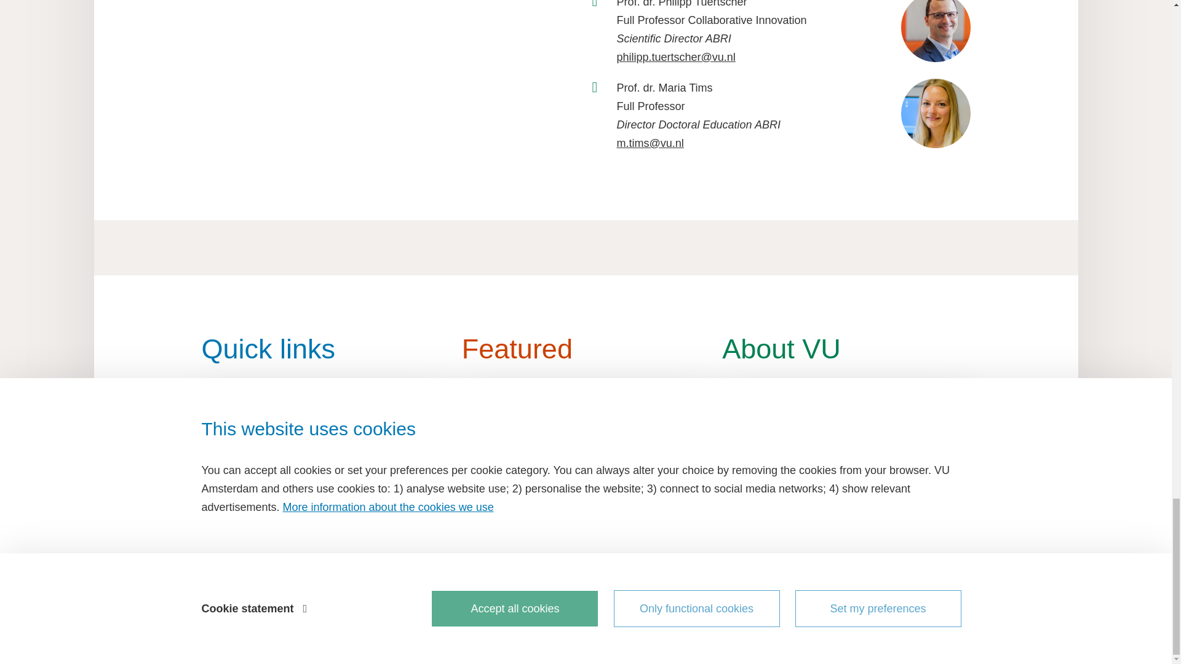 This screenshot has width=1181, height=664. I want to click on VUfonds, so click(325, 524).